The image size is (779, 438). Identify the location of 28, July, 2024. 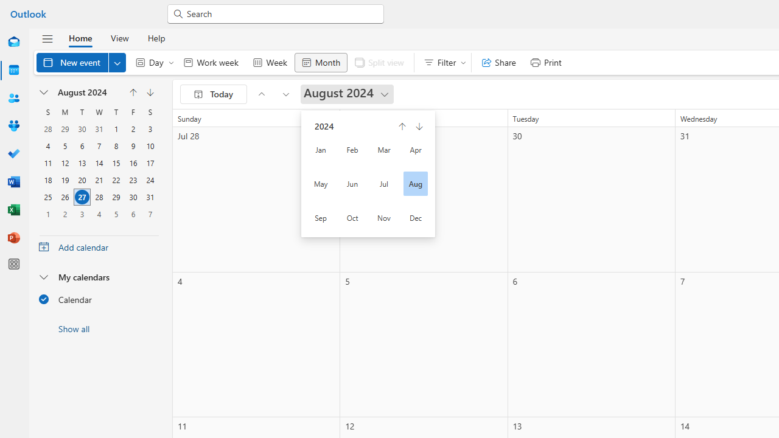
(48, 129).